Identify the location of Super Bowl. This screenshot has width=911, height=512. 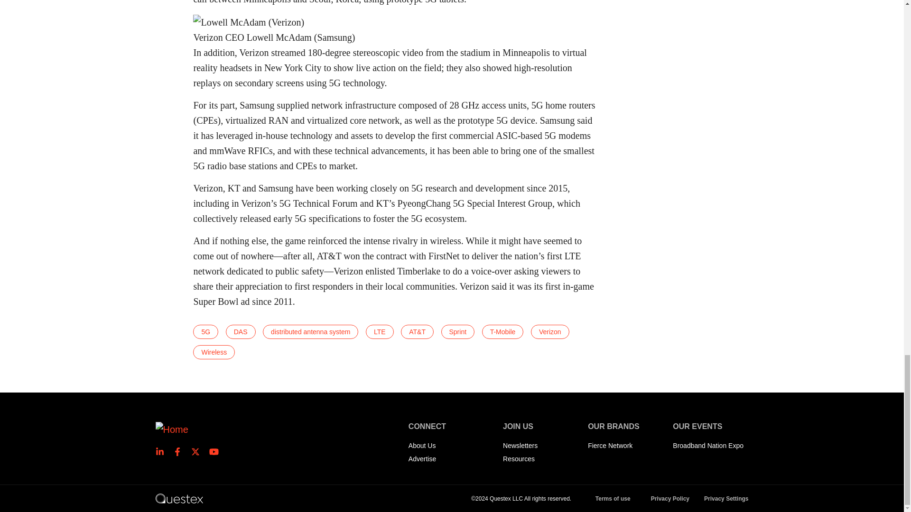
(249, 22).